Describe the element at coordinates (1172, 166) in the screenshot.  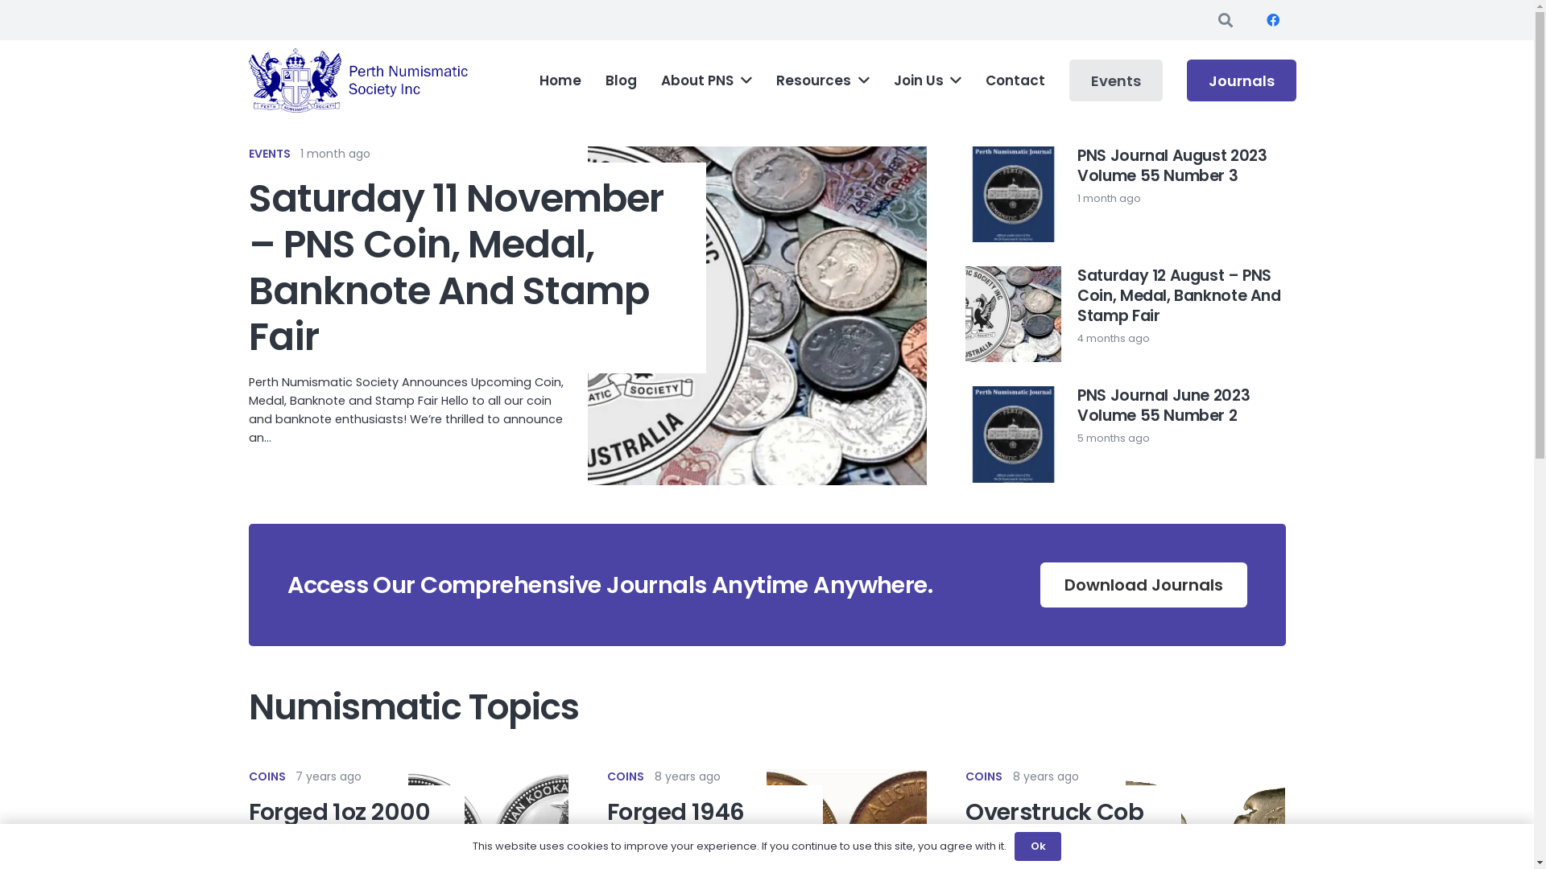
I see `PNS Journal August 2023 Volume 55 Number 3` at that location.